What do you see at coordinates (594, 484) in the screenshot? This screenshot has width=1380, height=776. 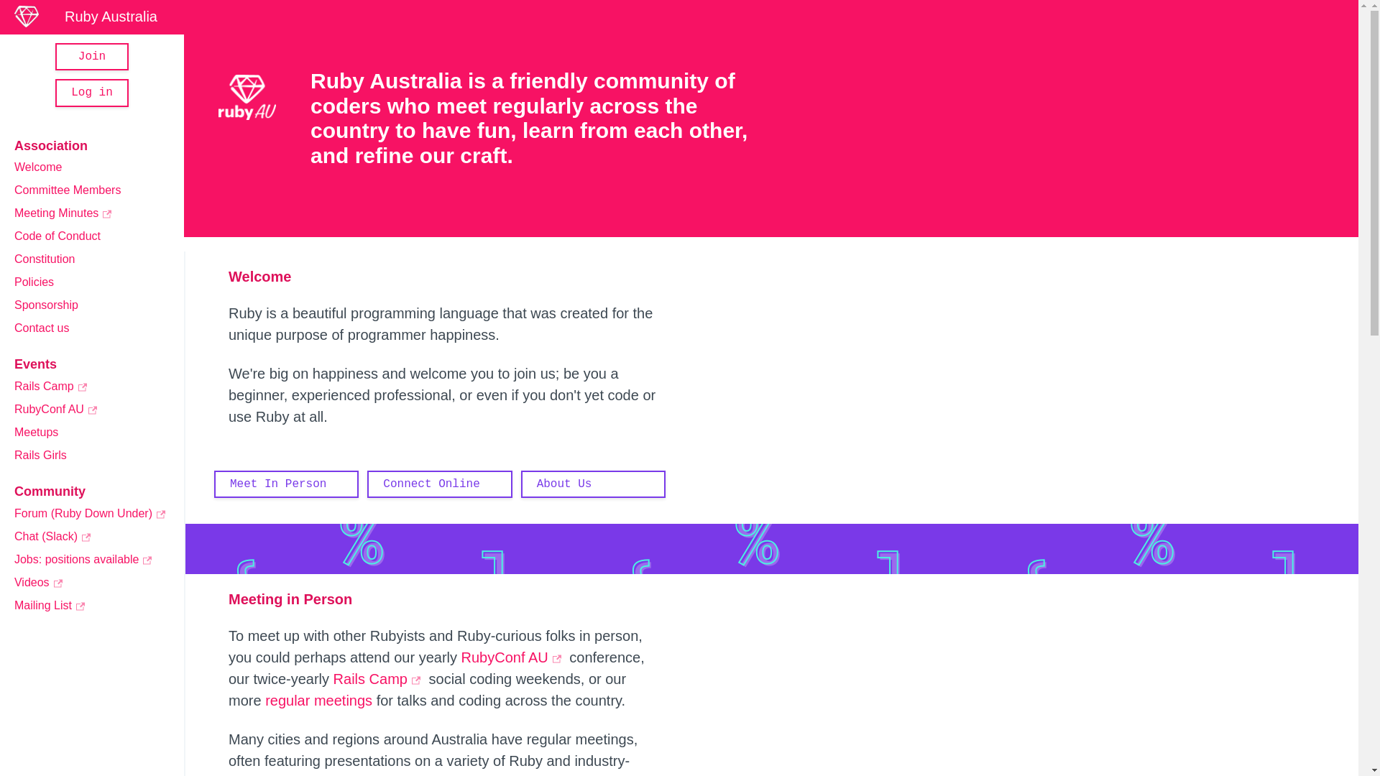 I see `About Us` at bounding box center [594, 484].